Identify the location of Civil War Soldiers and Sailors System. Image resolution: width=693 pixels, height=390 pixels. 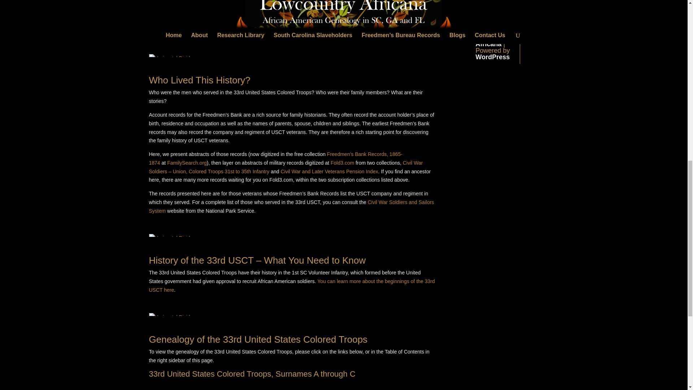
(291, 206).